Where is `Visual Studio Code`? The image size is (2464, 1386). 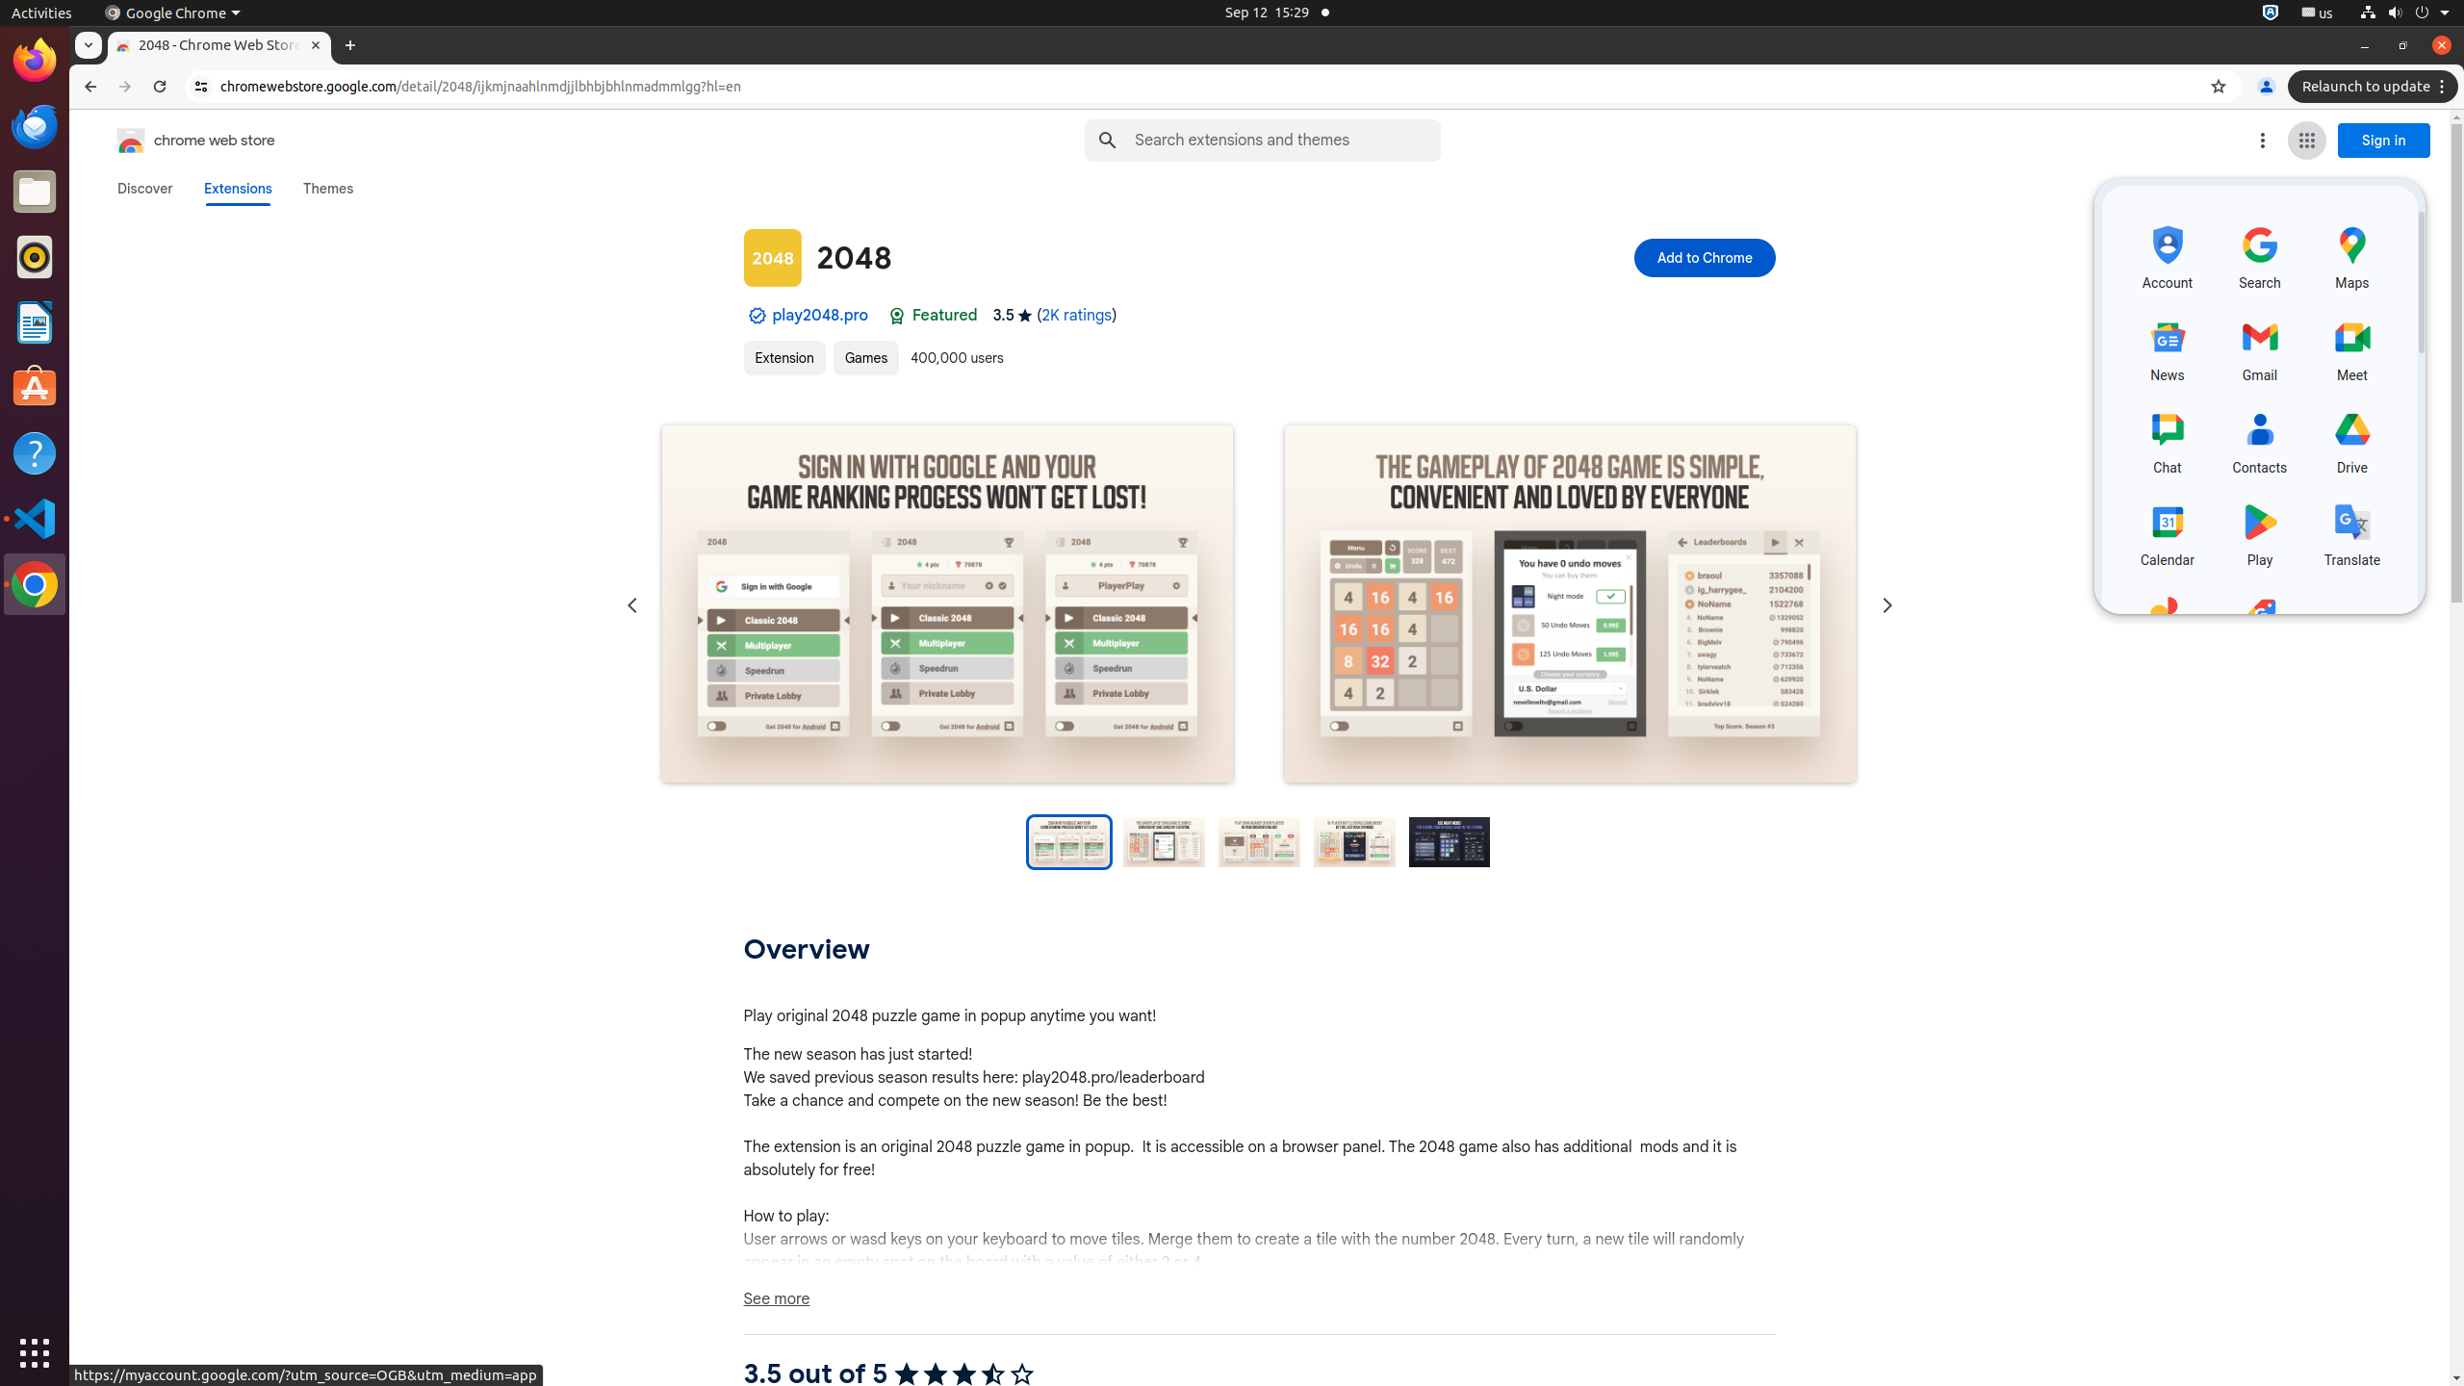
Visual Studio Code is located at coordinates (35, 518).